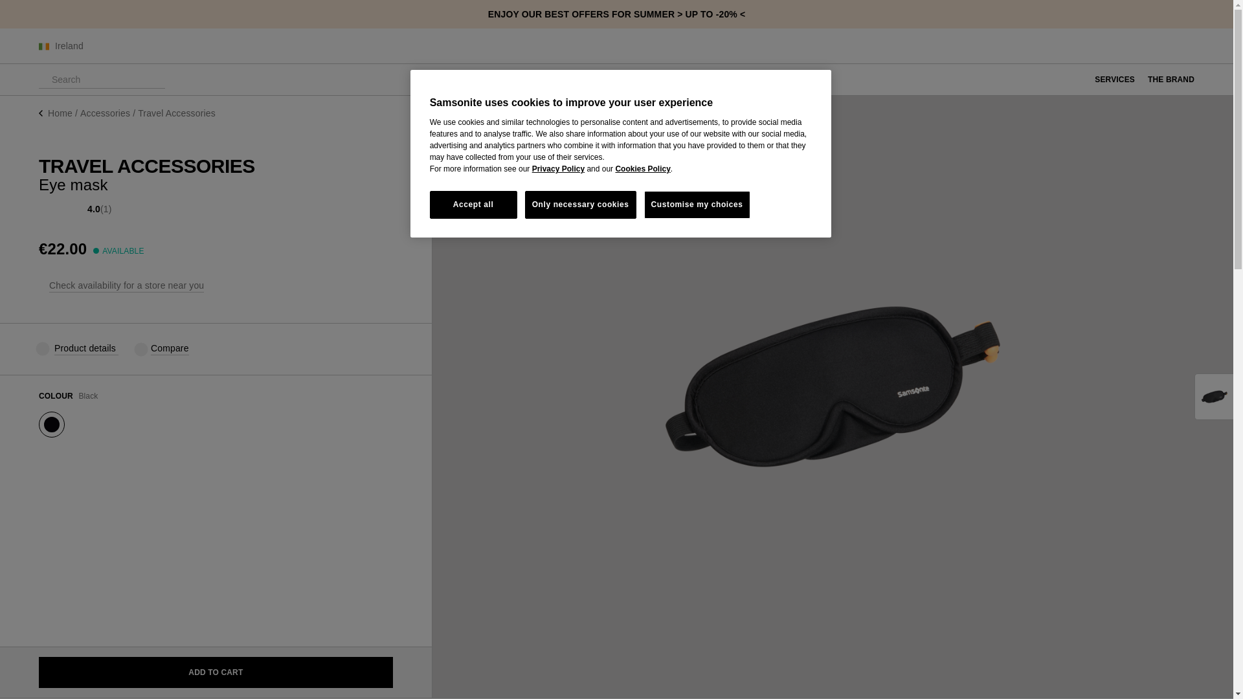 Image resolution: width=1243 pixels, height=699 pixels. I want to click on product-rating, so click(43, 210).